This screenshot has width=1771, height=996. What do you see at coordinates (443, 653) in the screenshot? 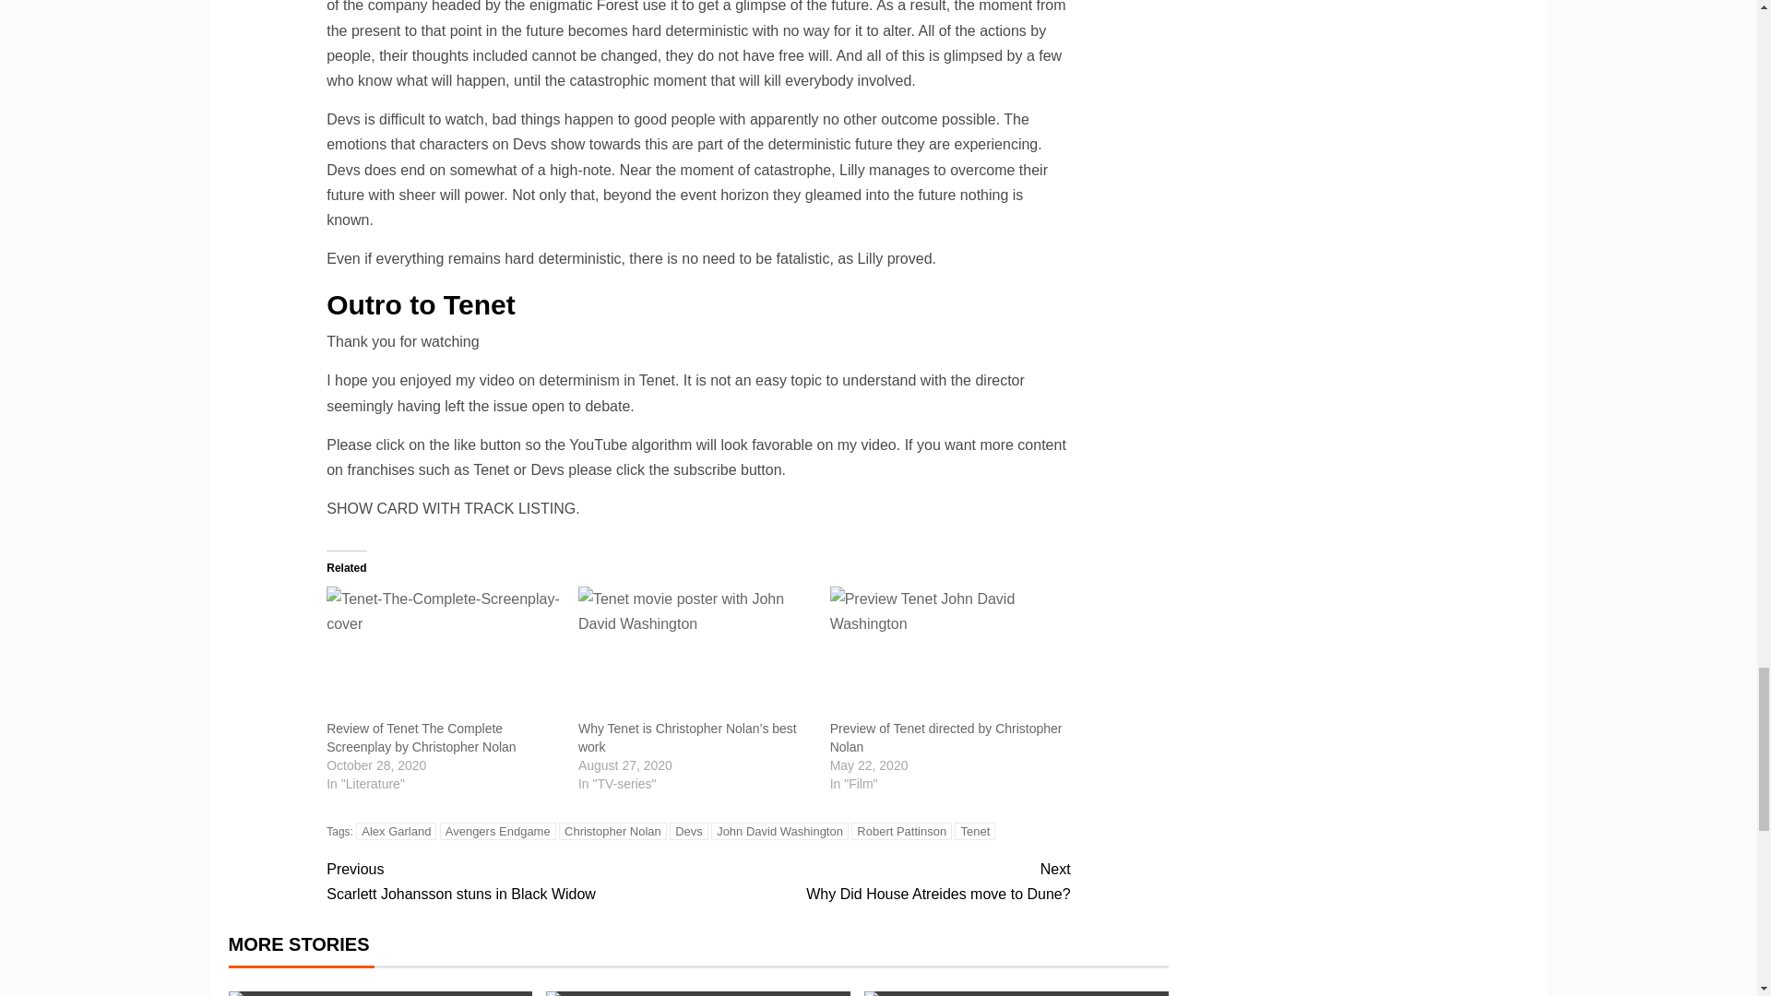
I see `Review of Tenet The Complete Screenplay by Christopher Nolan` at bounding box center [443, 653].